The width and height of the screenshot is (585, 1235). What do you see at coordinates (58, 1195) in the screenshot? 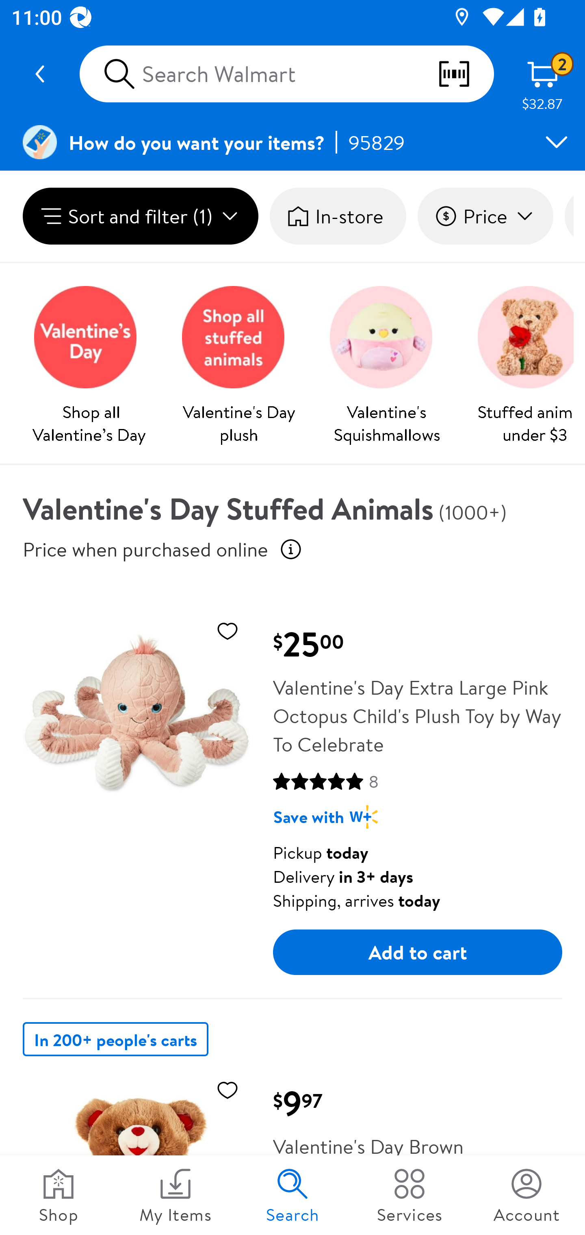
I see `Shop` at bounding box center [58, 1195].